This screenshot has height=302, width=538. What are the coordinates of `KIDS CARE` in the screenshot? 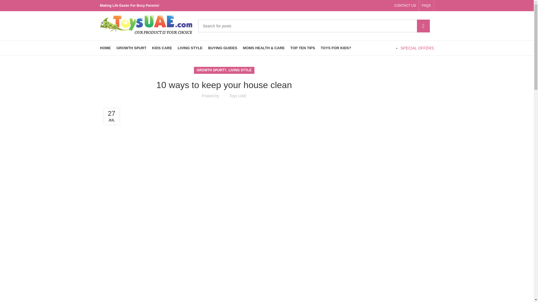 It's located at (162, 48).